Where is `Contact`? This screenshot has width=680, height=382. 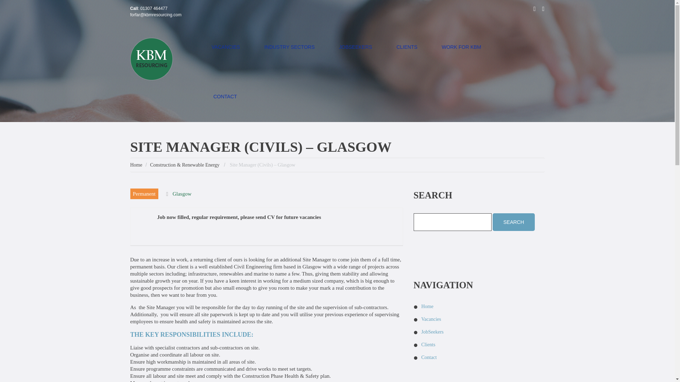 Contact is located at coordinates (429, 357).